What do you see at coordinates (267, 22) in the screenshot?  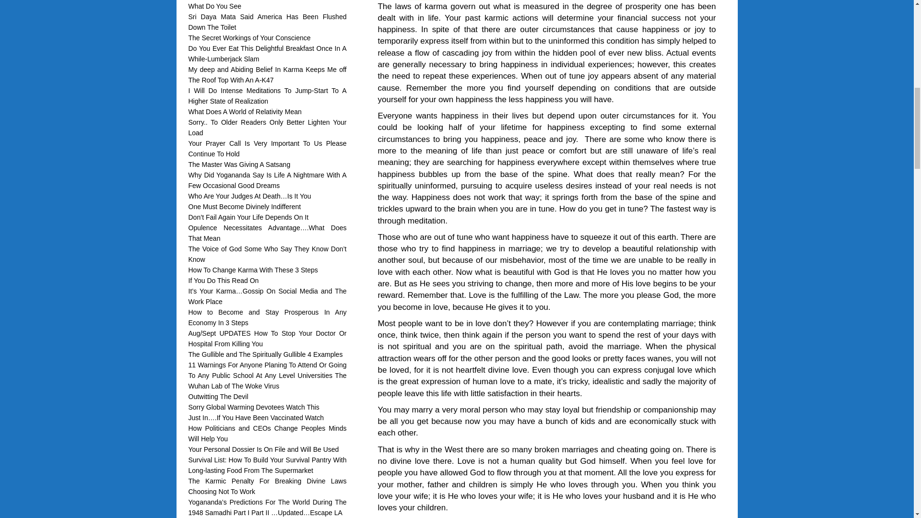 I see `Sri Daya Mata Said America Has Been Flushed Down The Toilet` at bounding box center [267, 22].